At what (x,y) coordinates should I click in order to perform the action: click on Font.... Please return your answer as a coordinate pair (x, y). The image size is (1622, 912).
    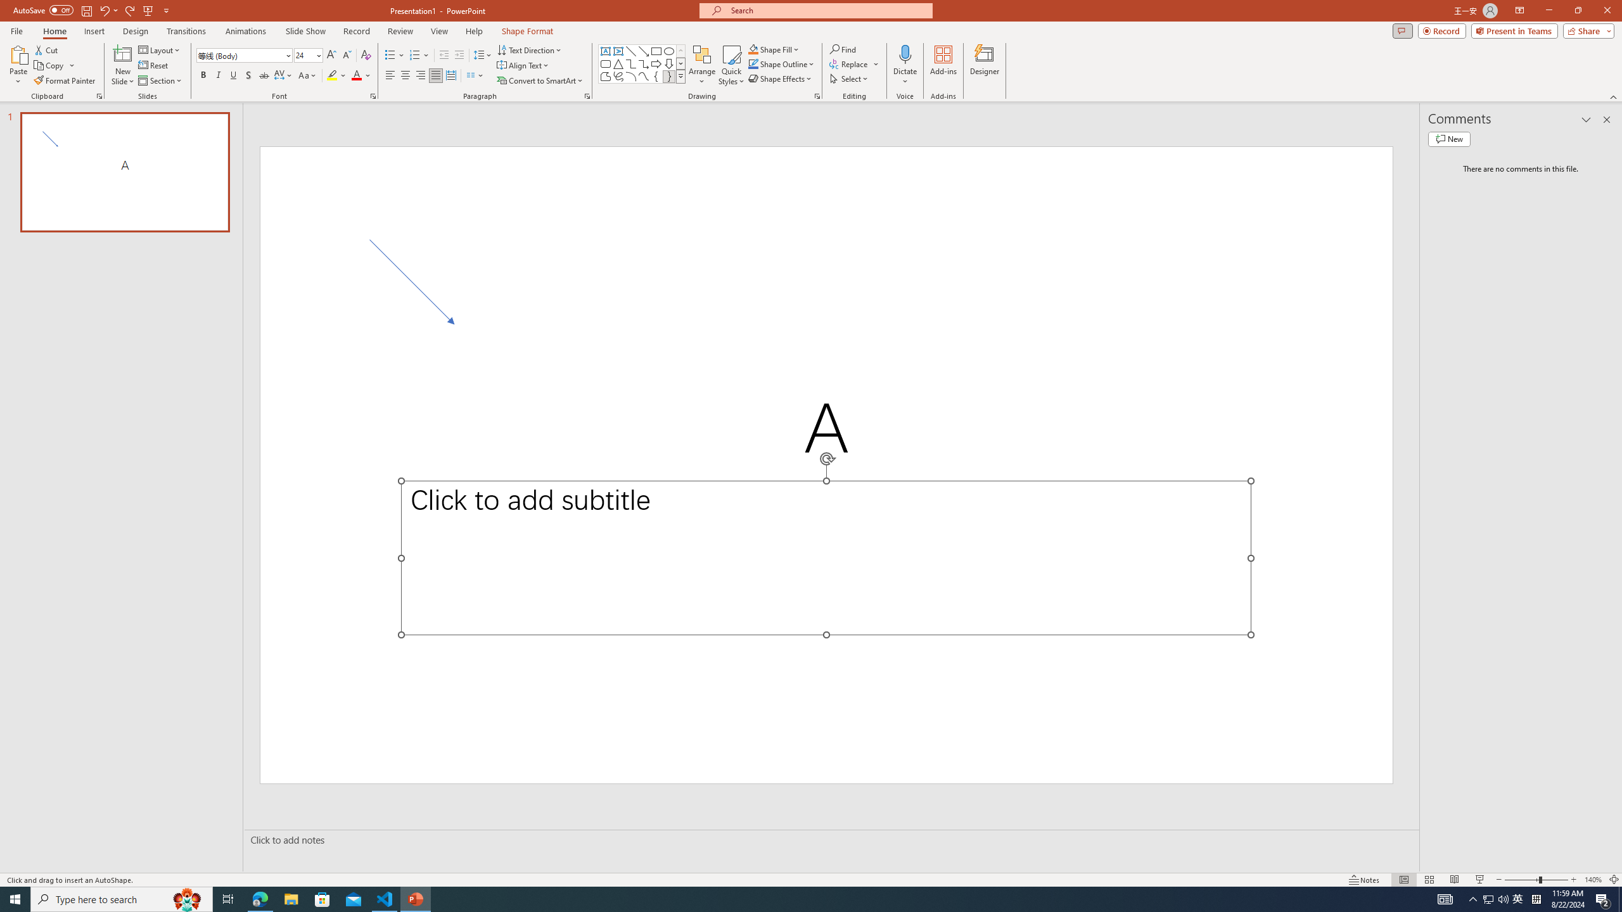
    Looking at the image, I should click on (373, 96).